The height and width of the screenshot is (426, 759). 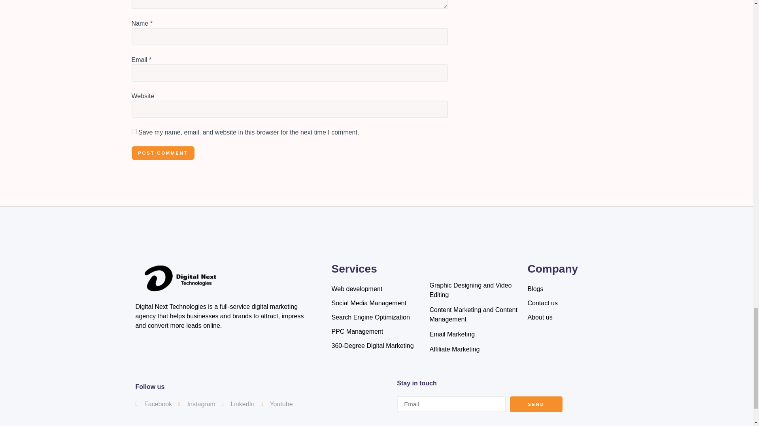 What do you see at coordinates (572, 303) in the screenshot?
I see `Follow us` at bounding box center [572, 303].